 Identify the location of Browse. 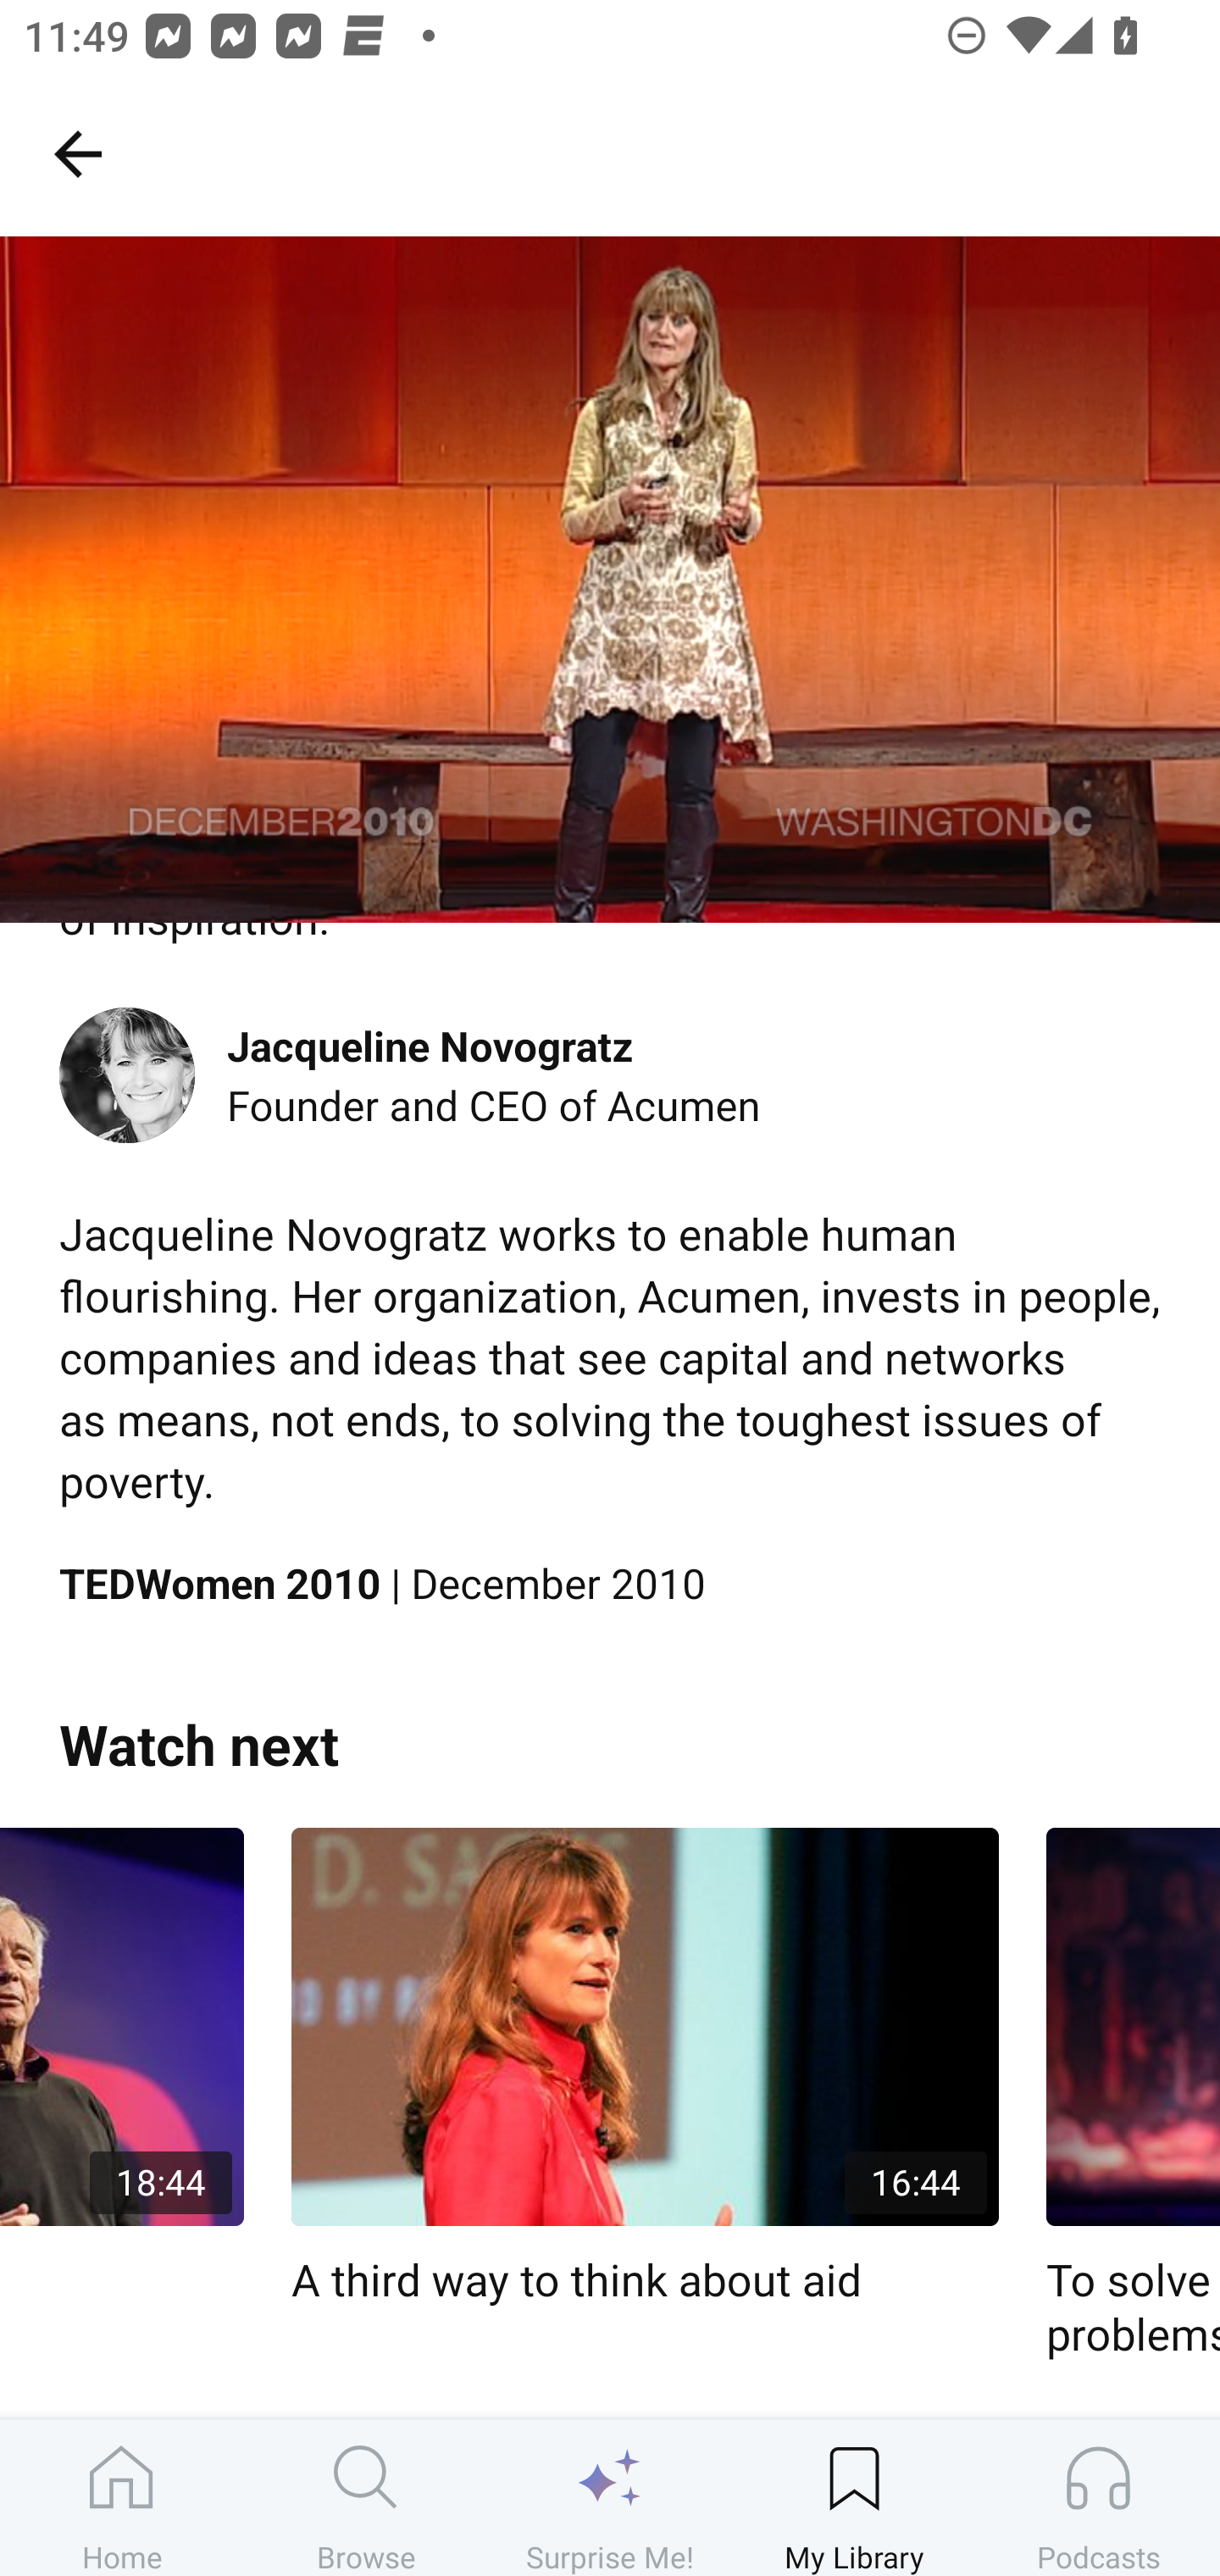
(366, 2497).